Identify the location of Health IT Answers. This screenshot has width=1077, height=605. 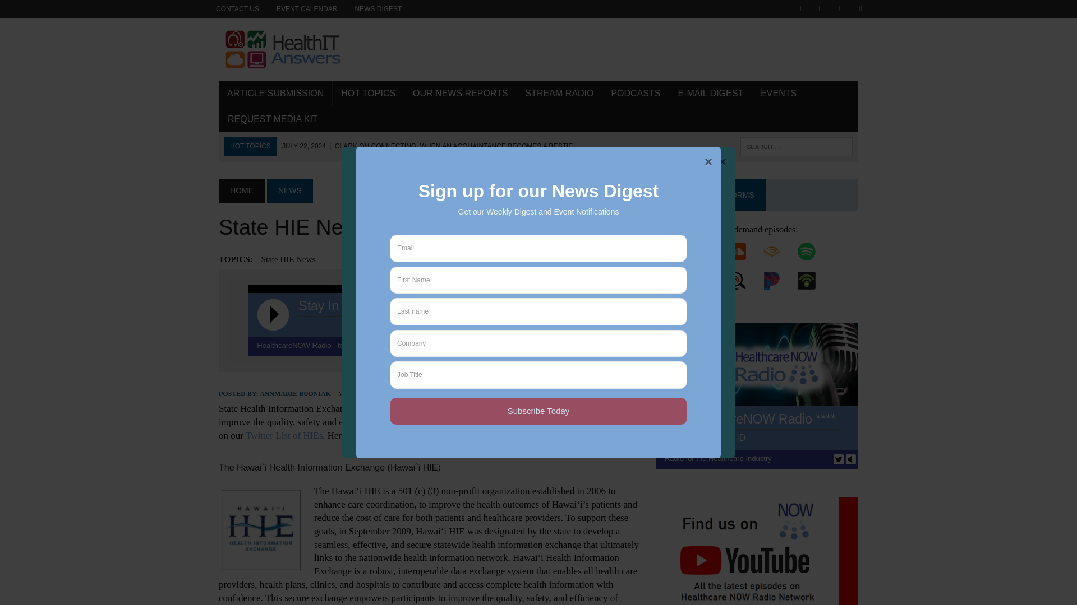
(538, 49).